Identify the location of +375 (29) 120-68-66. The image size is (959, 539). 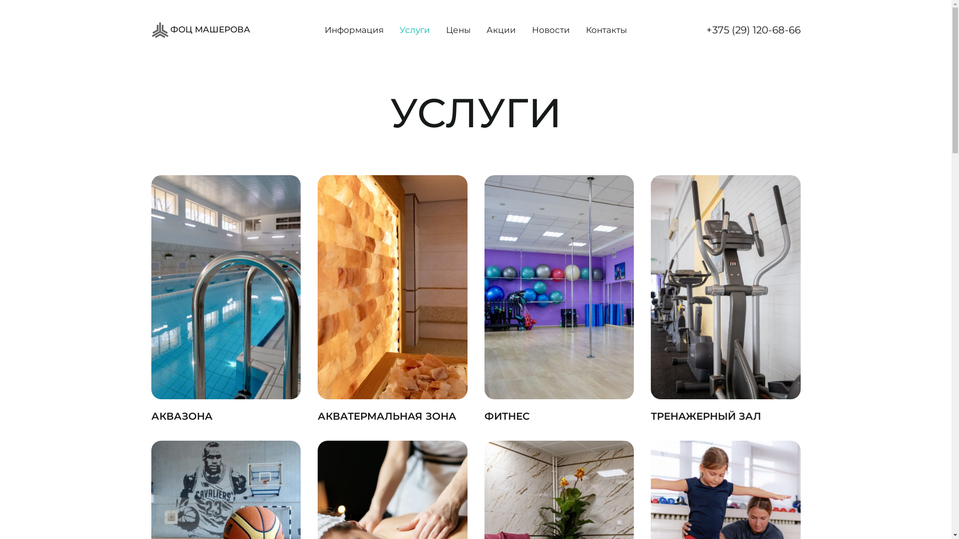
(753, 30).